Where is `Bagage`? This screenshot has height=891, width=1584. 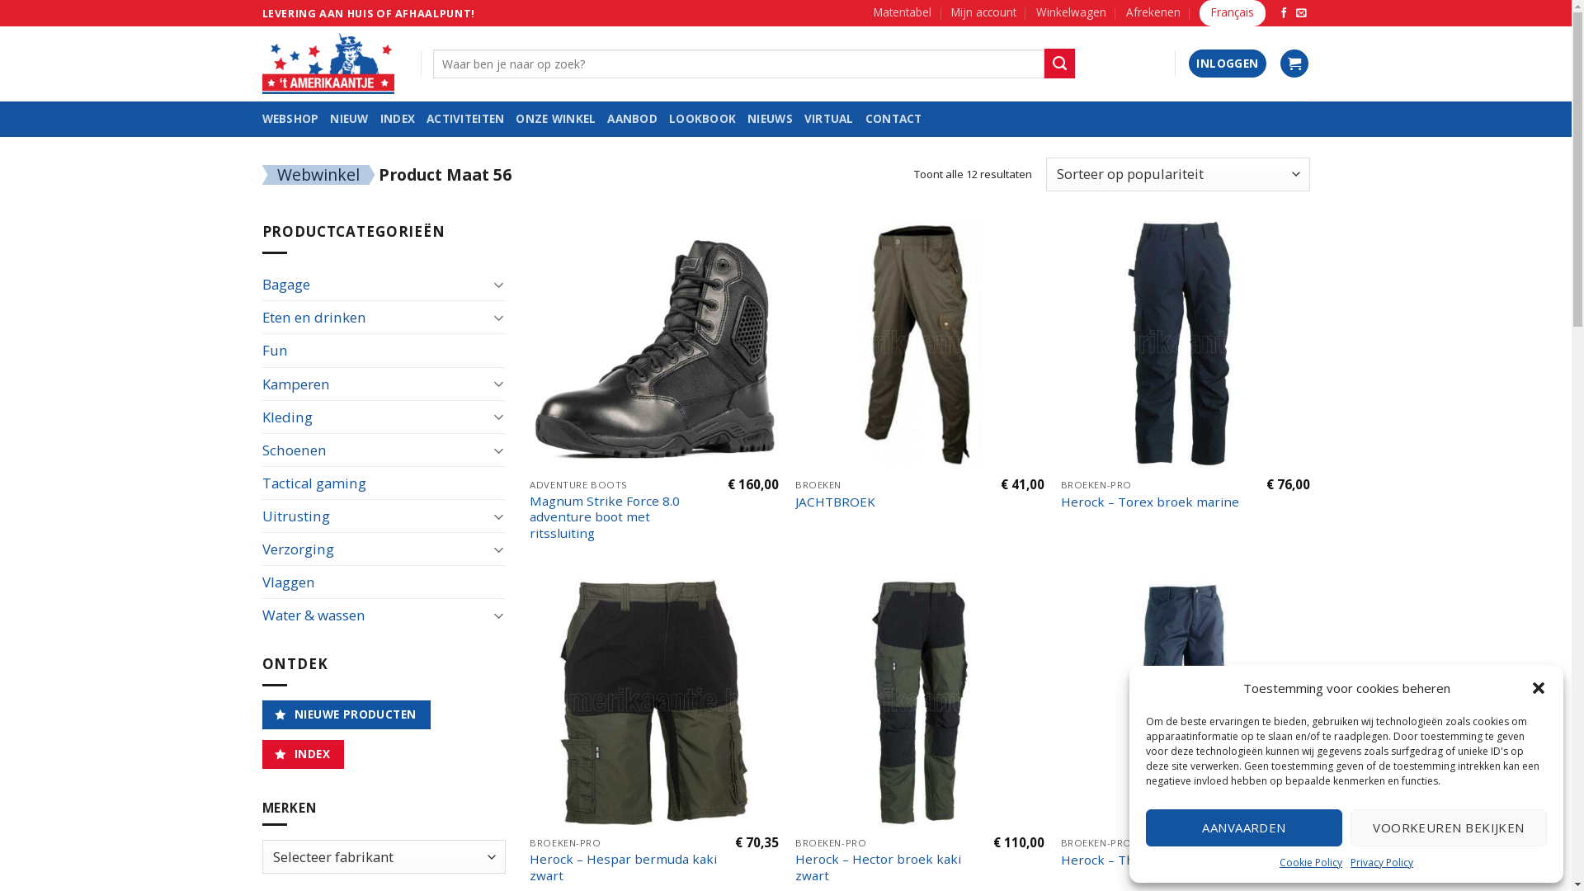 Bagage is located at coordinates (375, 284).